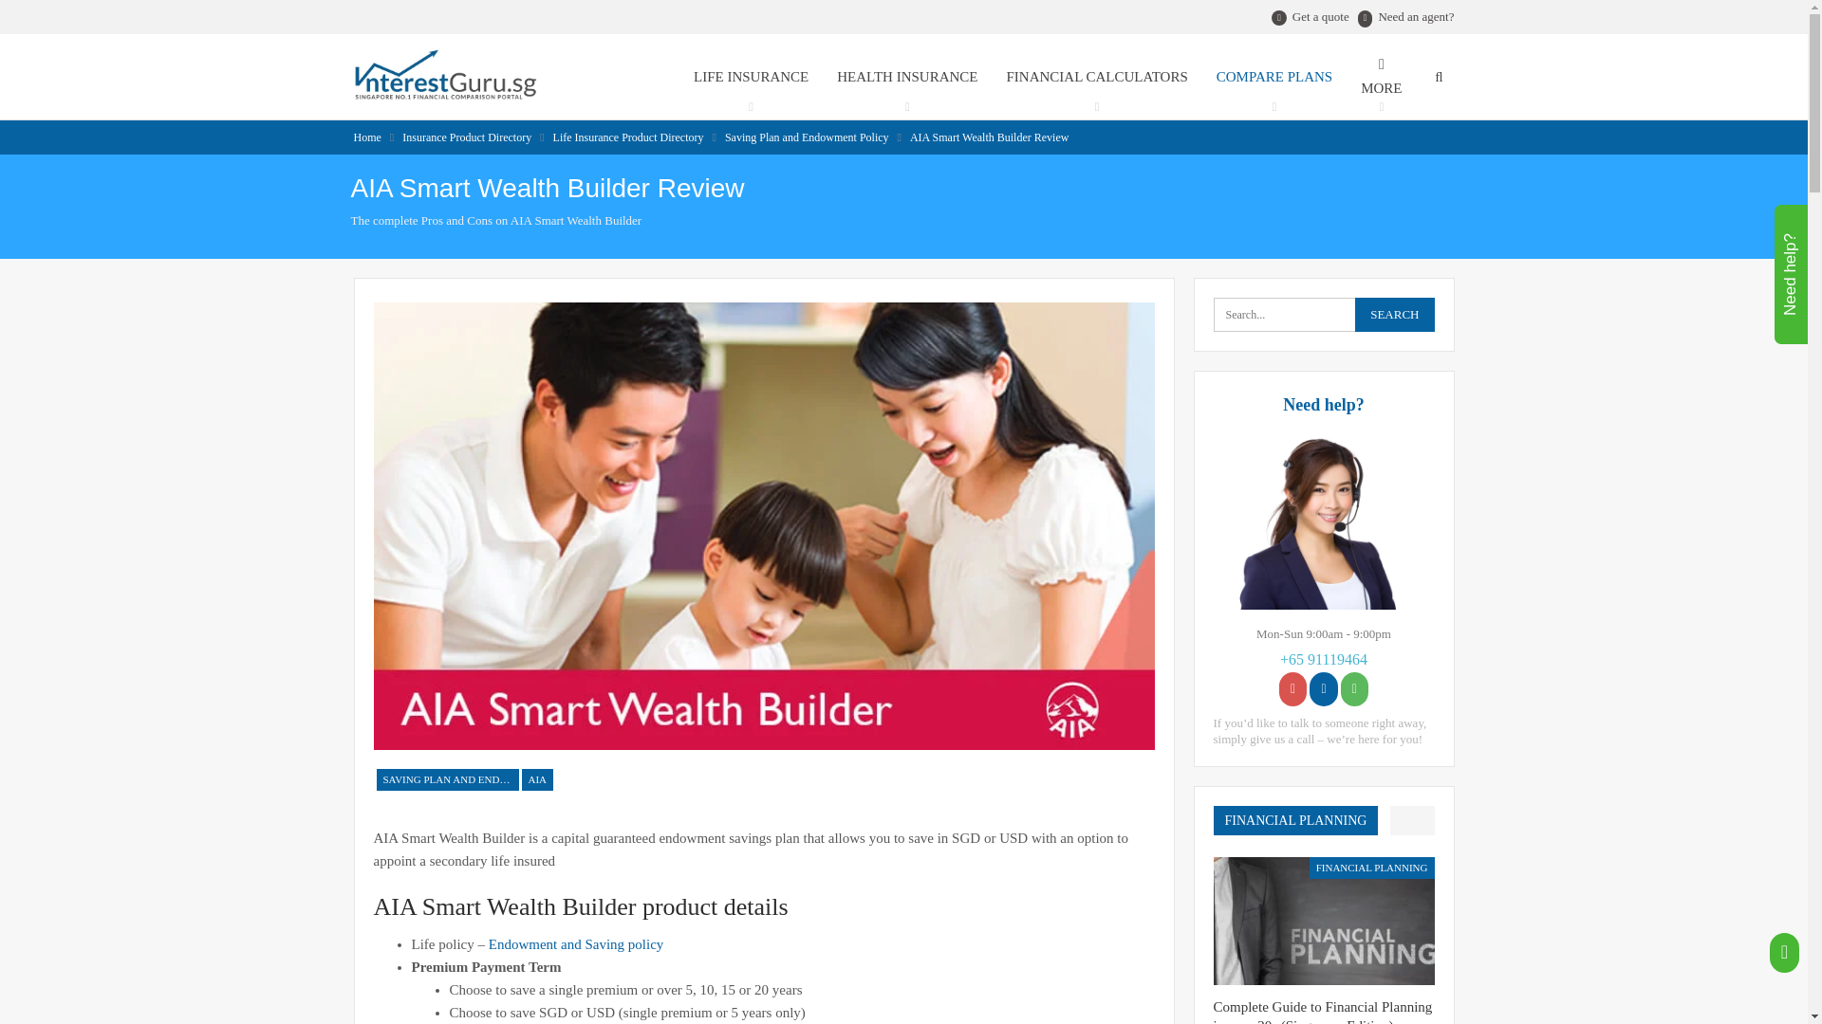 The image size is (1822, 1024). What do you see at coordinates (1405, 15) in the screenshot?
I see `Need an agent?` at bounding box center [1405, 15].